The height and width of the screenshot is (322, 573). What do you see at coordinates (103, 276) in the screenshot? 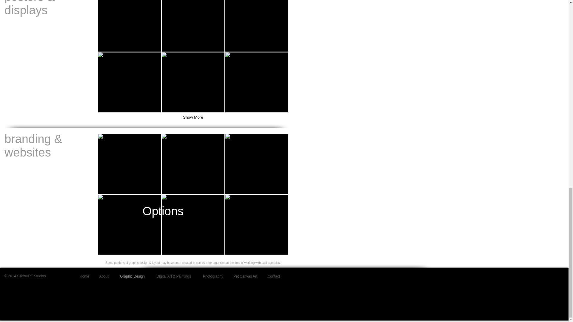
I see `About` at bounding box center [103, 276].